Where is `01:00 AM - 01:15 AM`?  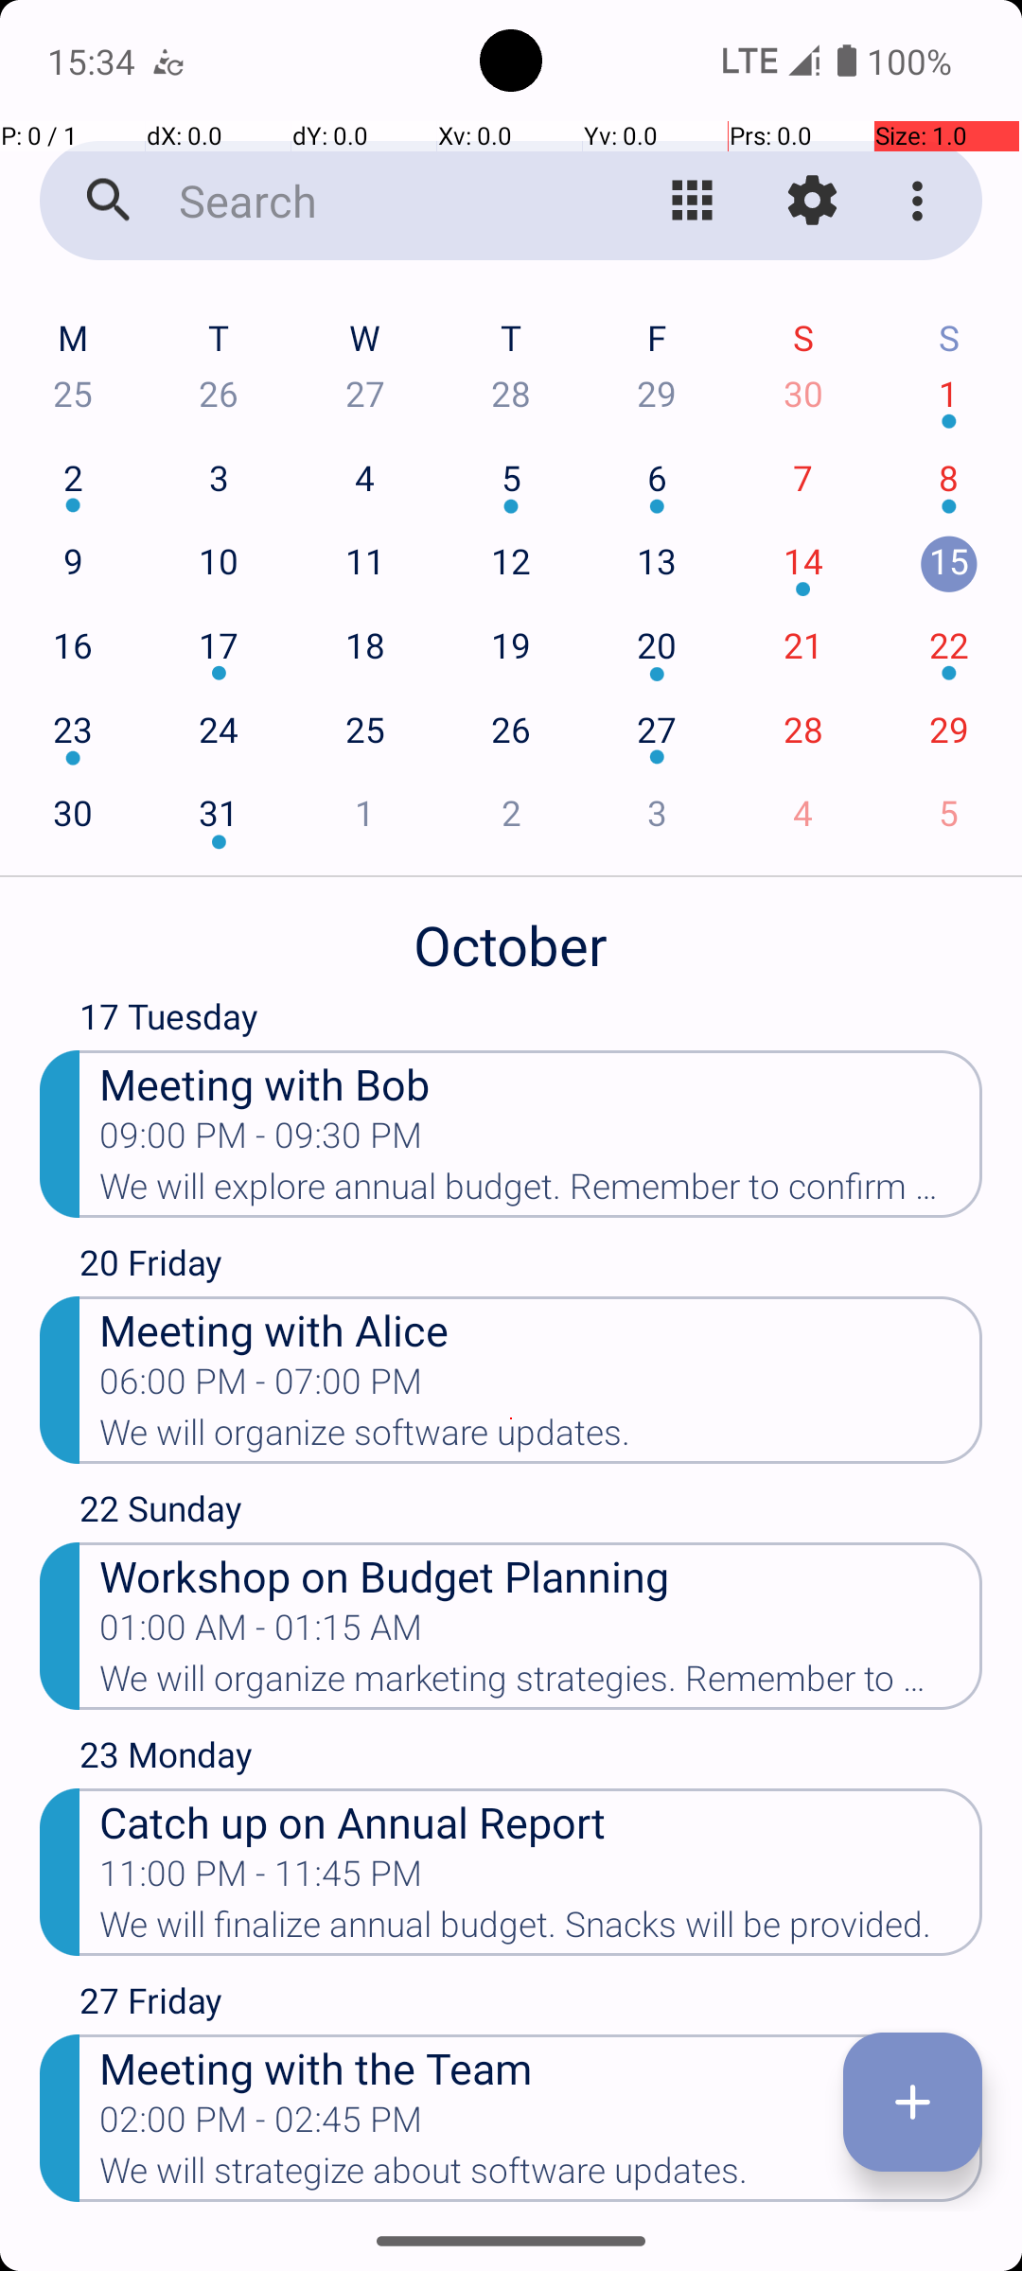 01:00 AM - 01:15 AM is located at coordinates (261, 1633).